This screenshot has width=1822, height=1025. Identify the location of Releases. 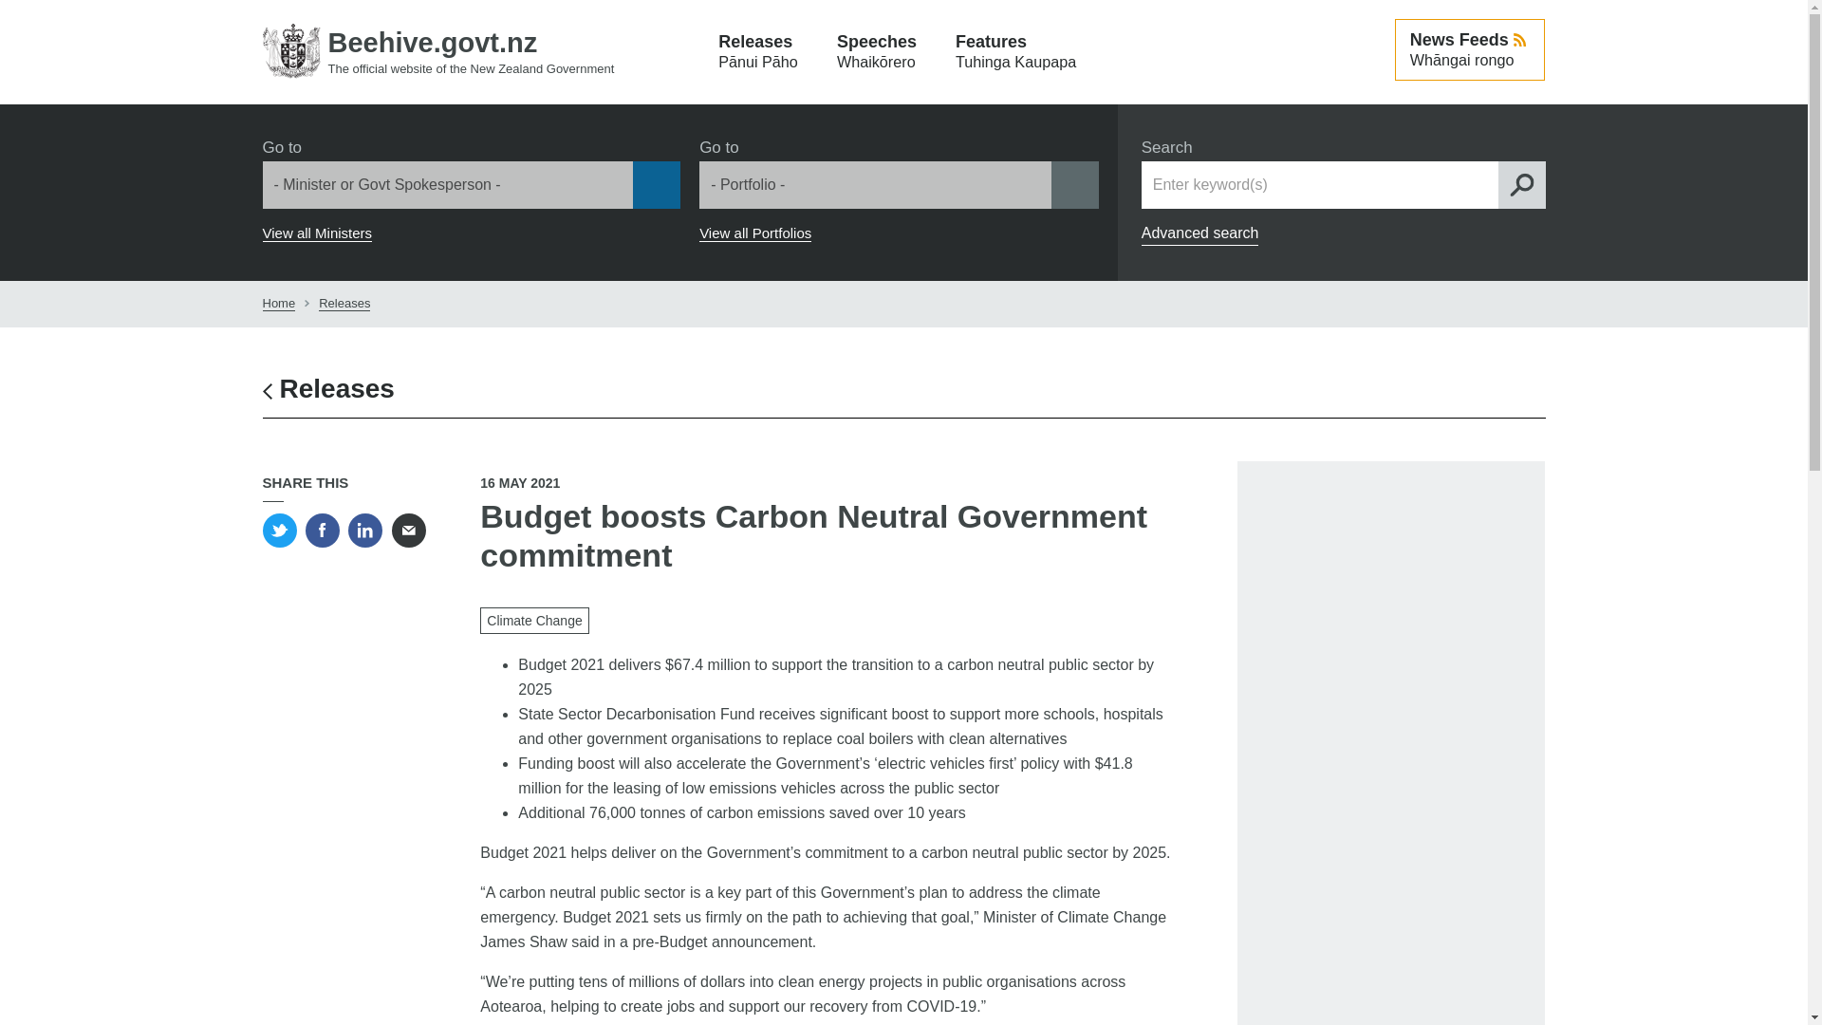
(317, 233).